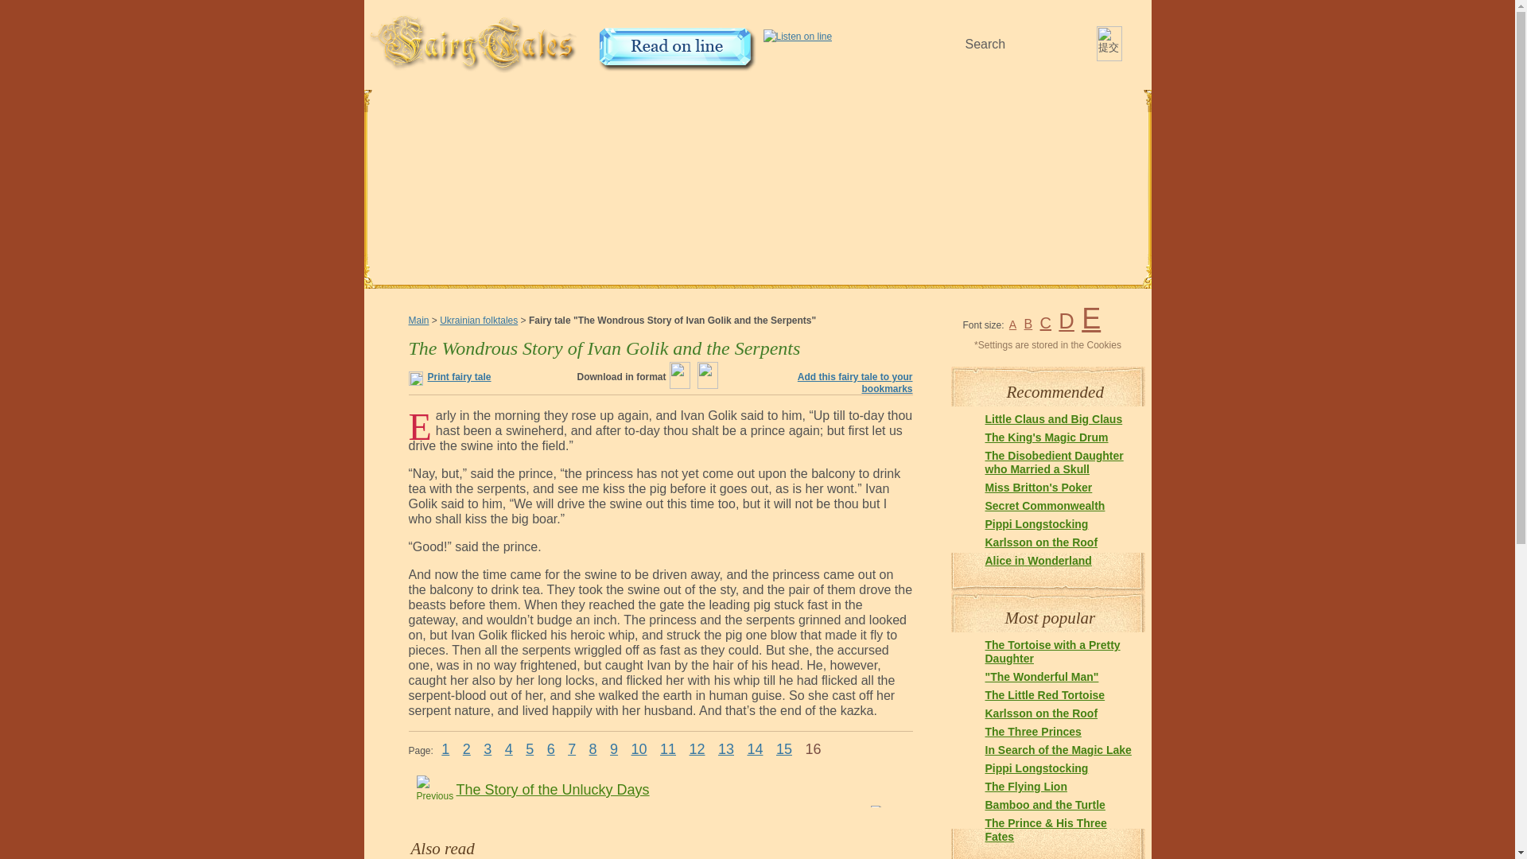 This screenshot has width=1527, height=859. Describe the element at coordinates (1044, 695) in the screenshot. I see `The Little Red Tortoise` at that location.